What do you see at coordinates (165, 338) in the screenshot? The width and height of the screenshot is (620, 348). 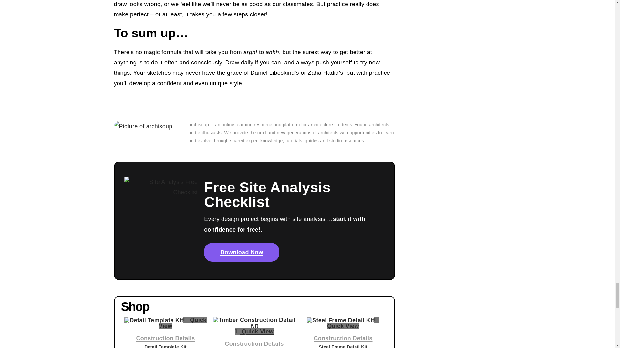 I see `Construction Details` at bounding box center [165, 338].